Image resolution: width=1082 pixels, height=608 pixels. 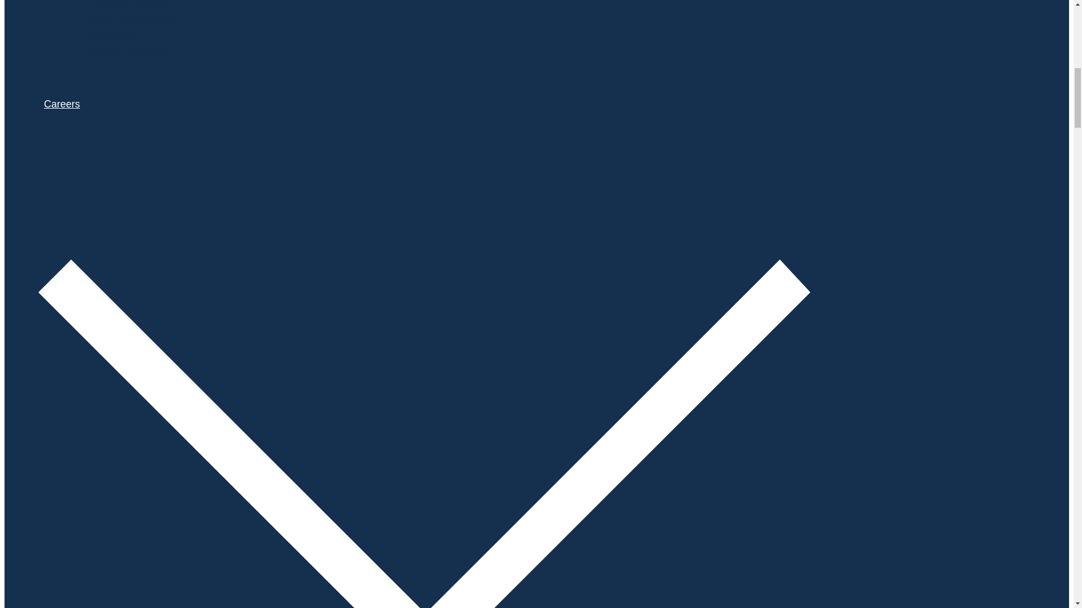 I want to click on Consultancy, so click(x=111, y=34).